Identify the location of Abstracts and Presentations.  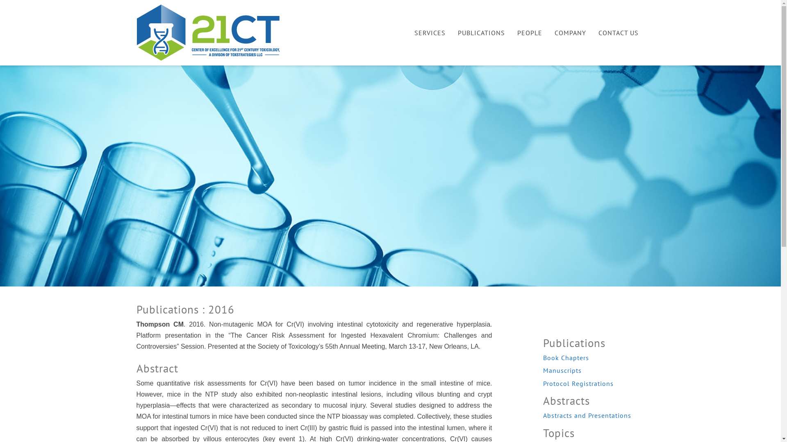
(594, 416).